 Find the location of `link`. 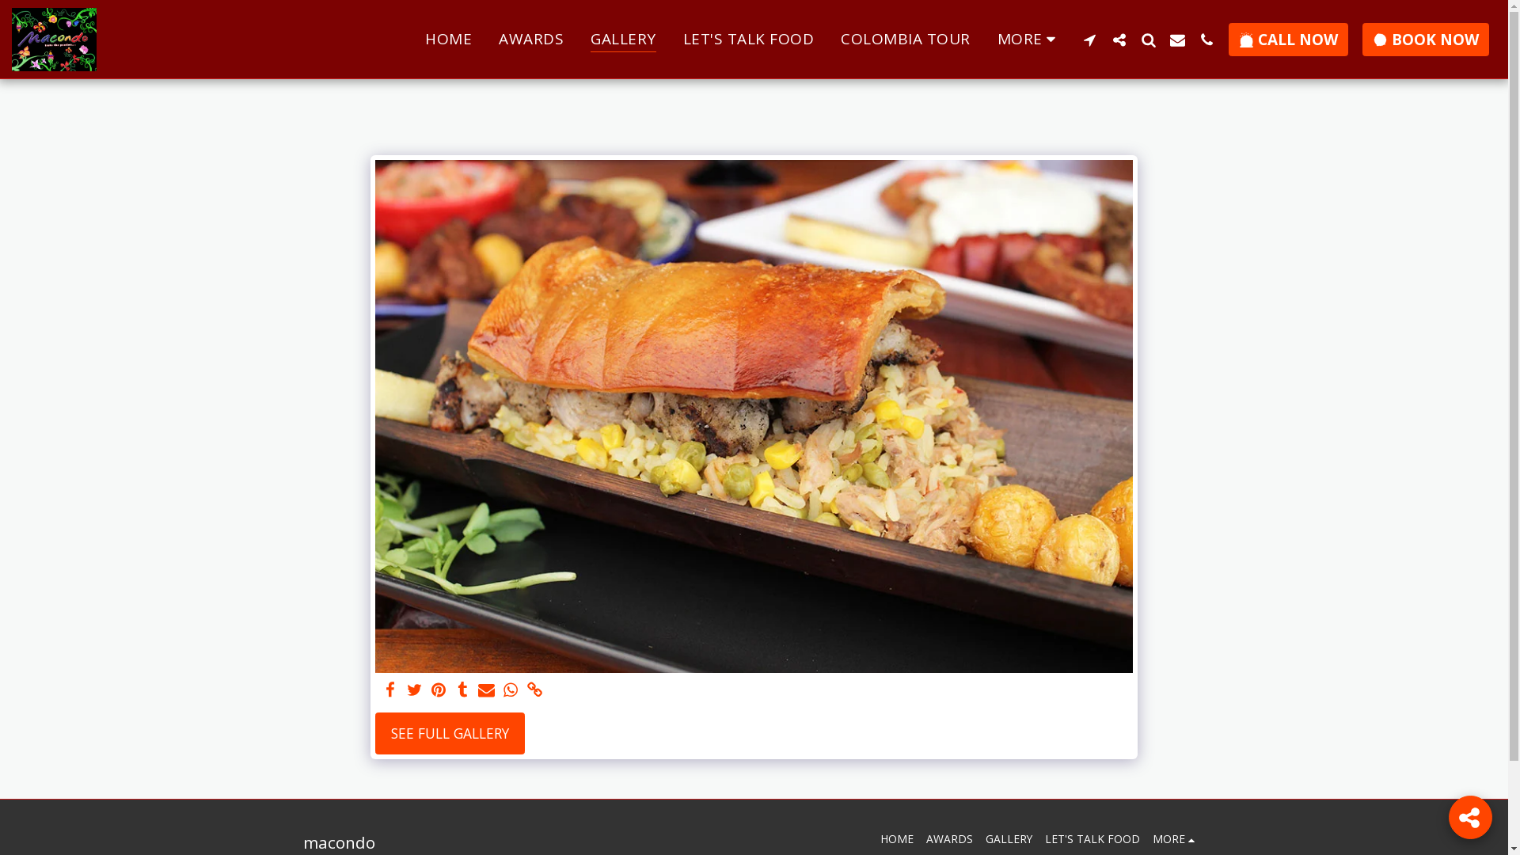

link is located at coordinates (534, 690).